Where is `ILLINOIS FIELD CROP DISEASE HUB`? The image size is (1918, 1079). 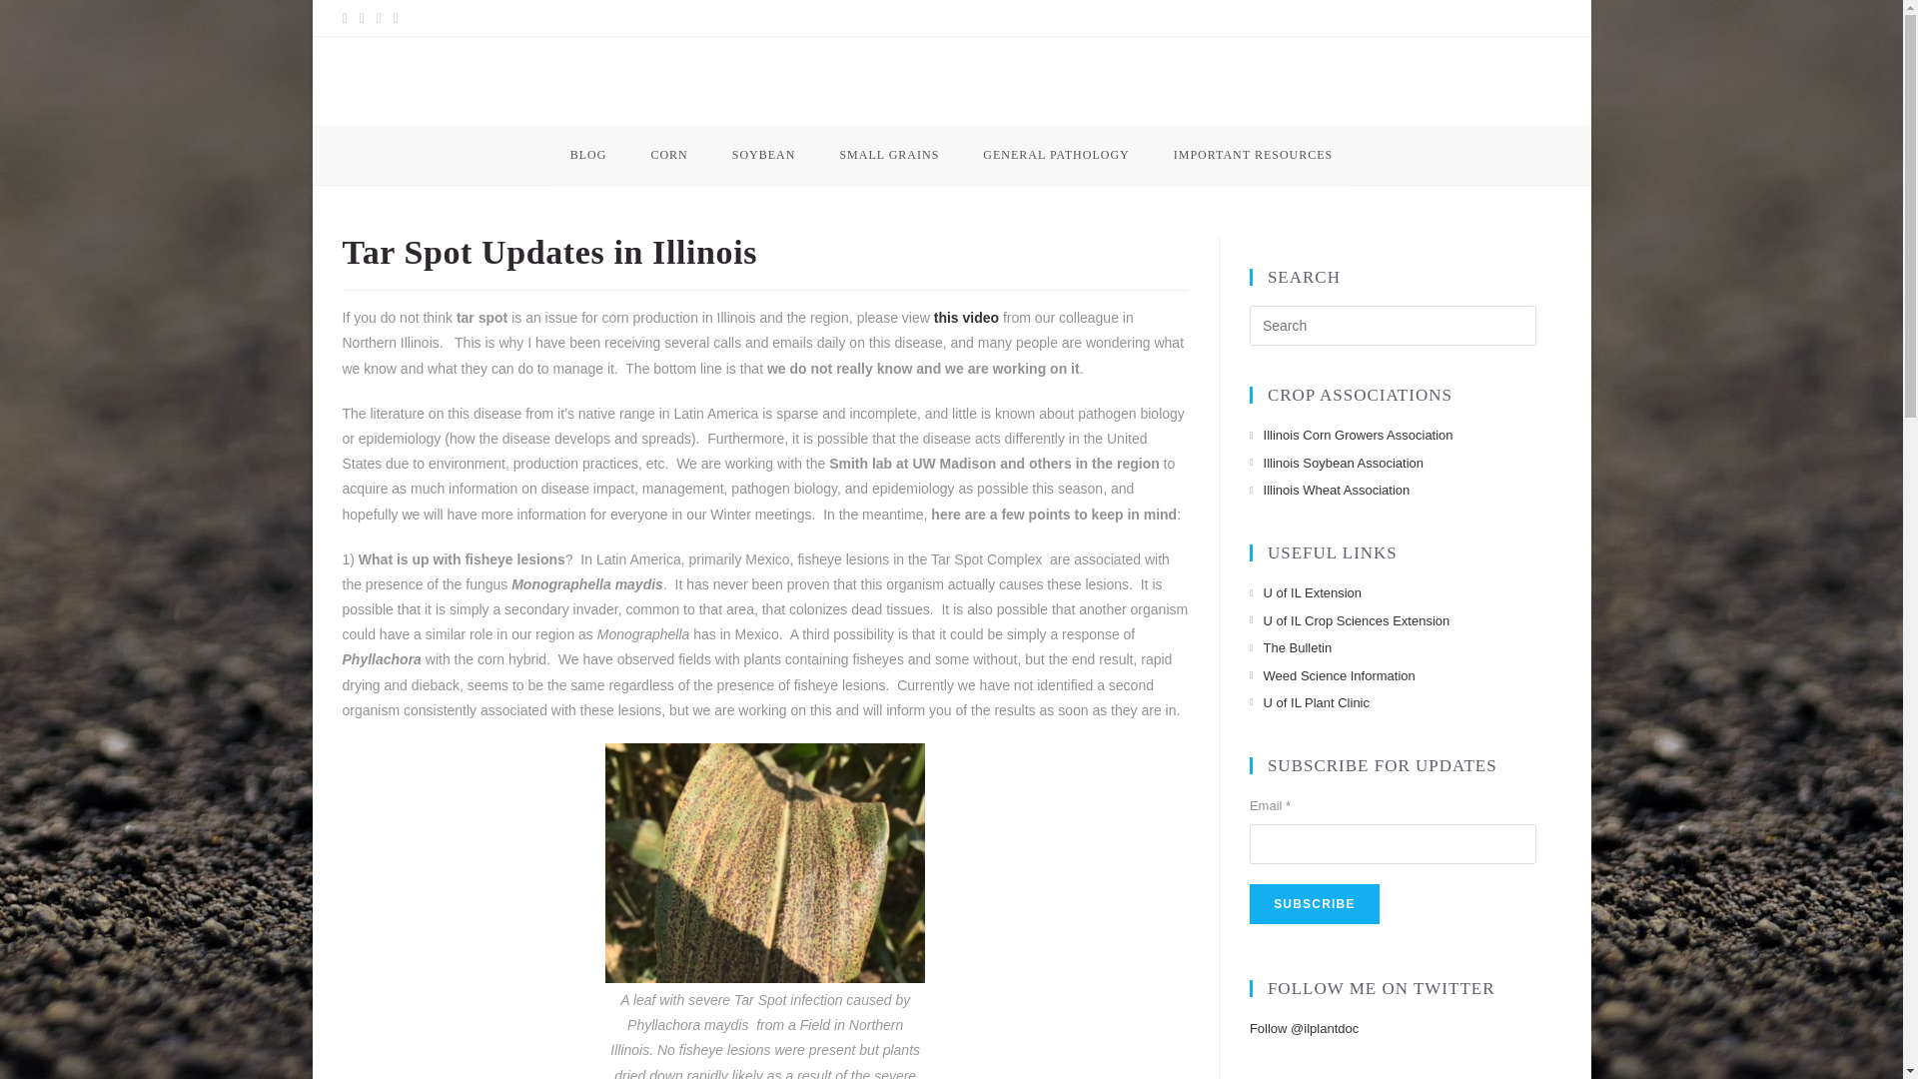
ILLINOIS FIELD CROP DISEASE HUB is located at coordinates (569, 78).